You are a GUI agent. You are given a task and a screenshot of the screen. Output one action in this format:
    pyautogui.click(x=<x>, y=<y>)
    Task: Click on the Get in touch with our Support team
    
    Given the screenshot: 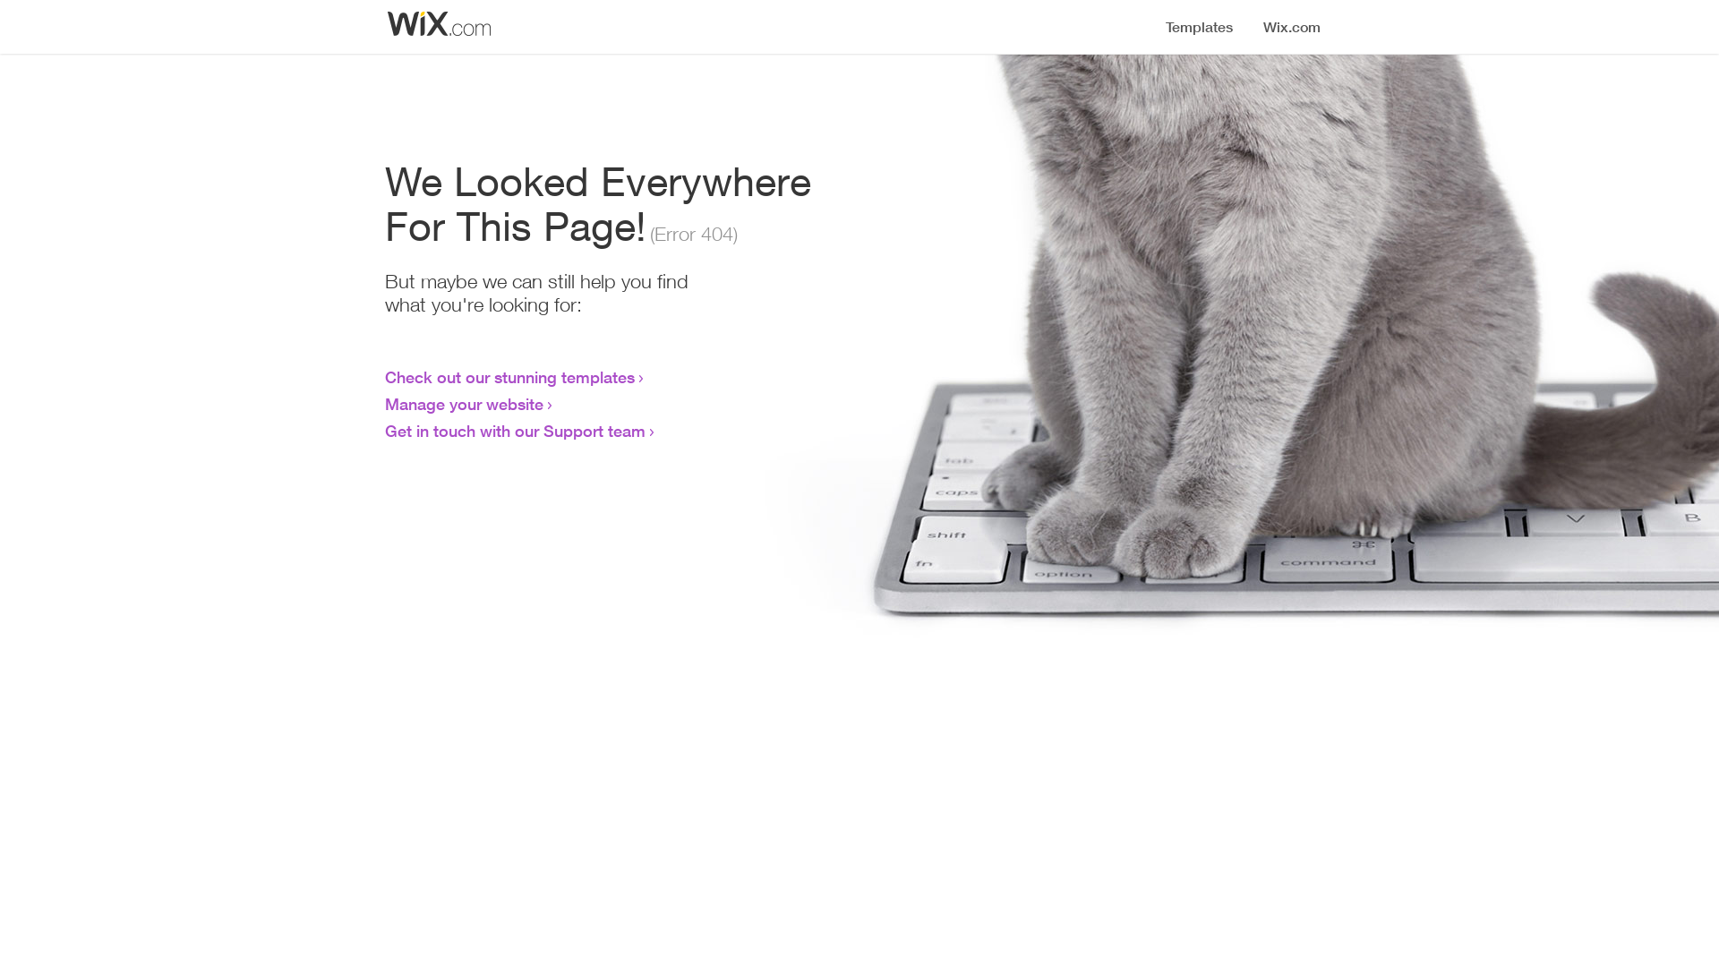 What is the action you would take?
    pyautogui.click(x=516, y=431)
    